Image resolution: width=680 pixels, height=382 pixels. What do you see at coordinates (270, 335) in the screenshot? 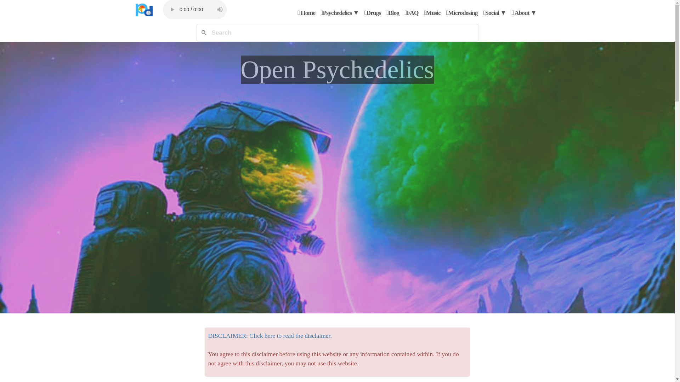
I see `DISCLAIMER: Click here to read the disclaimer.` at bounding box center [270, 335].